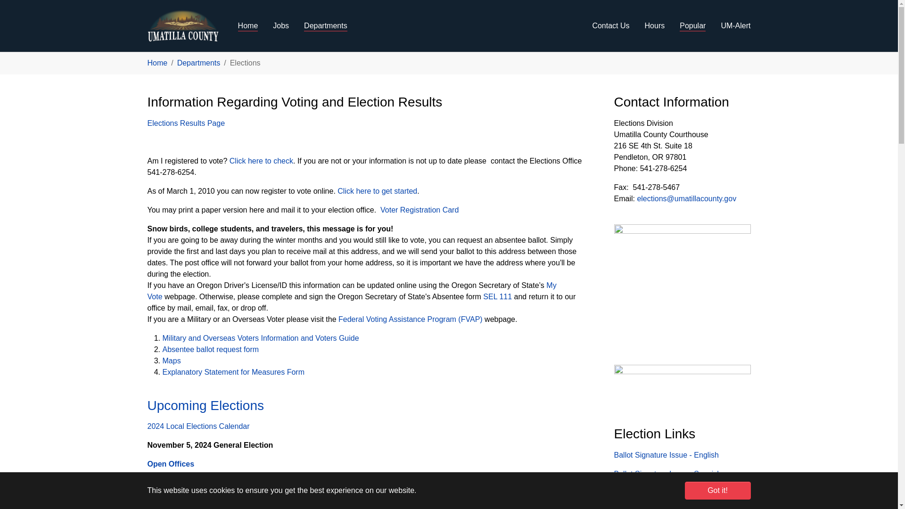  I want to click on Departments, so click(325, 25).